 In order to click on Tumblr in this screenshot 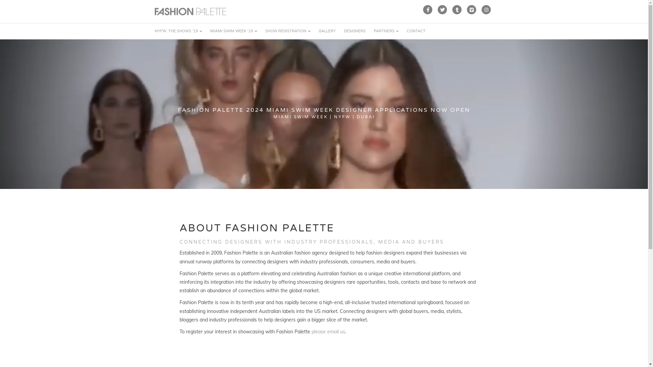, I will do `click(457, 10)`.